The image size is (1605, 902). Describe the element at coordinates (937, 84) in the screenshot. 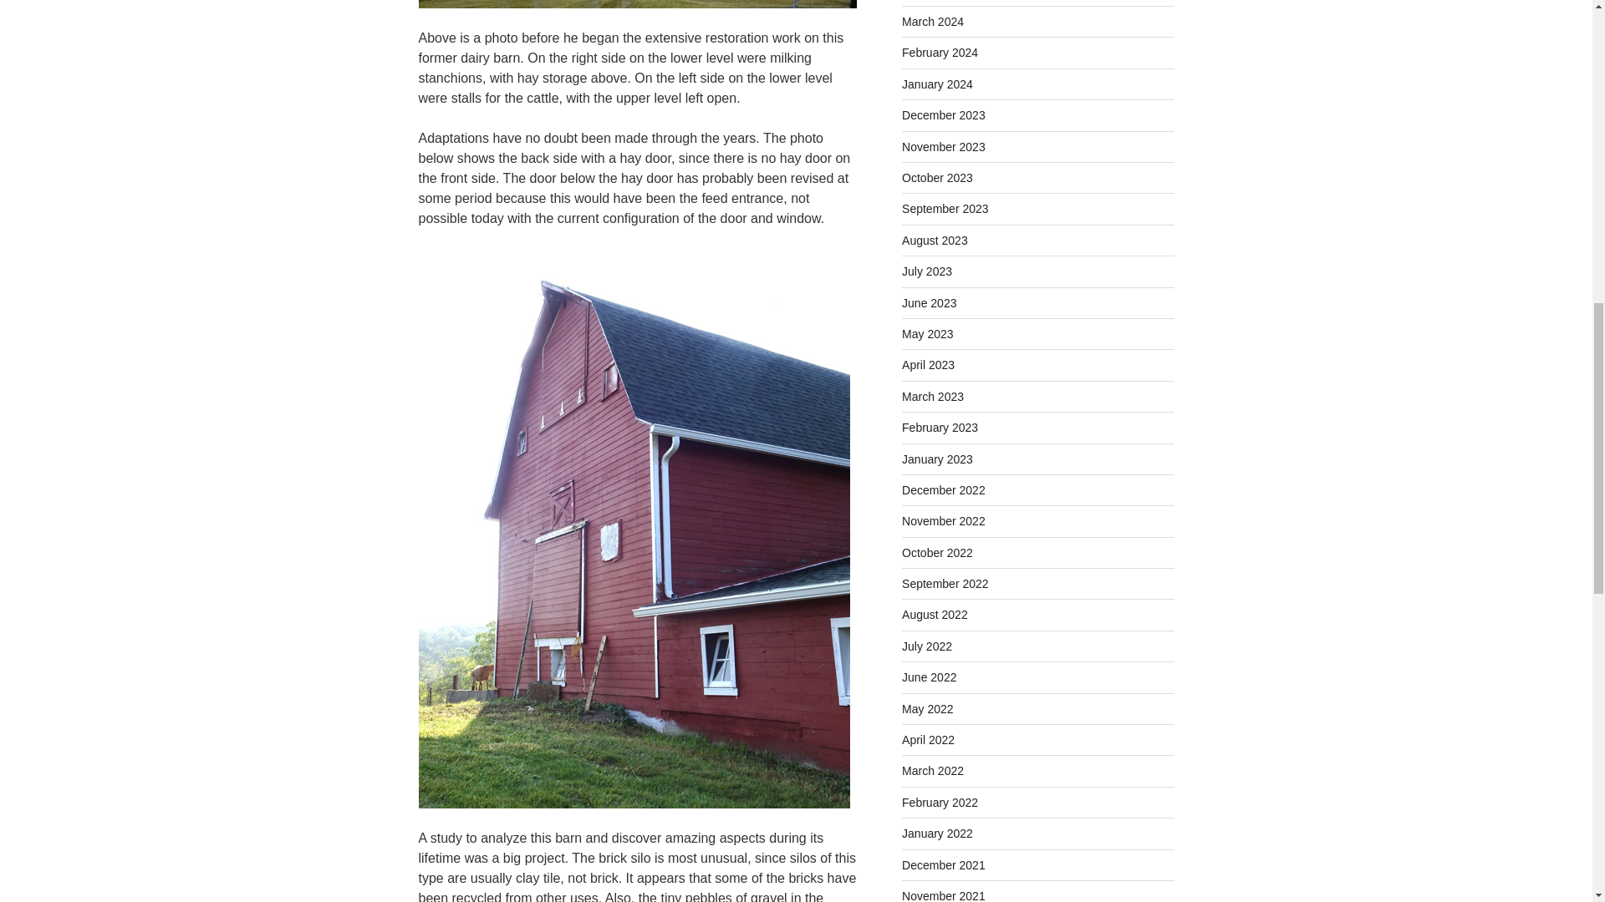

I see `January 2024` at that location.